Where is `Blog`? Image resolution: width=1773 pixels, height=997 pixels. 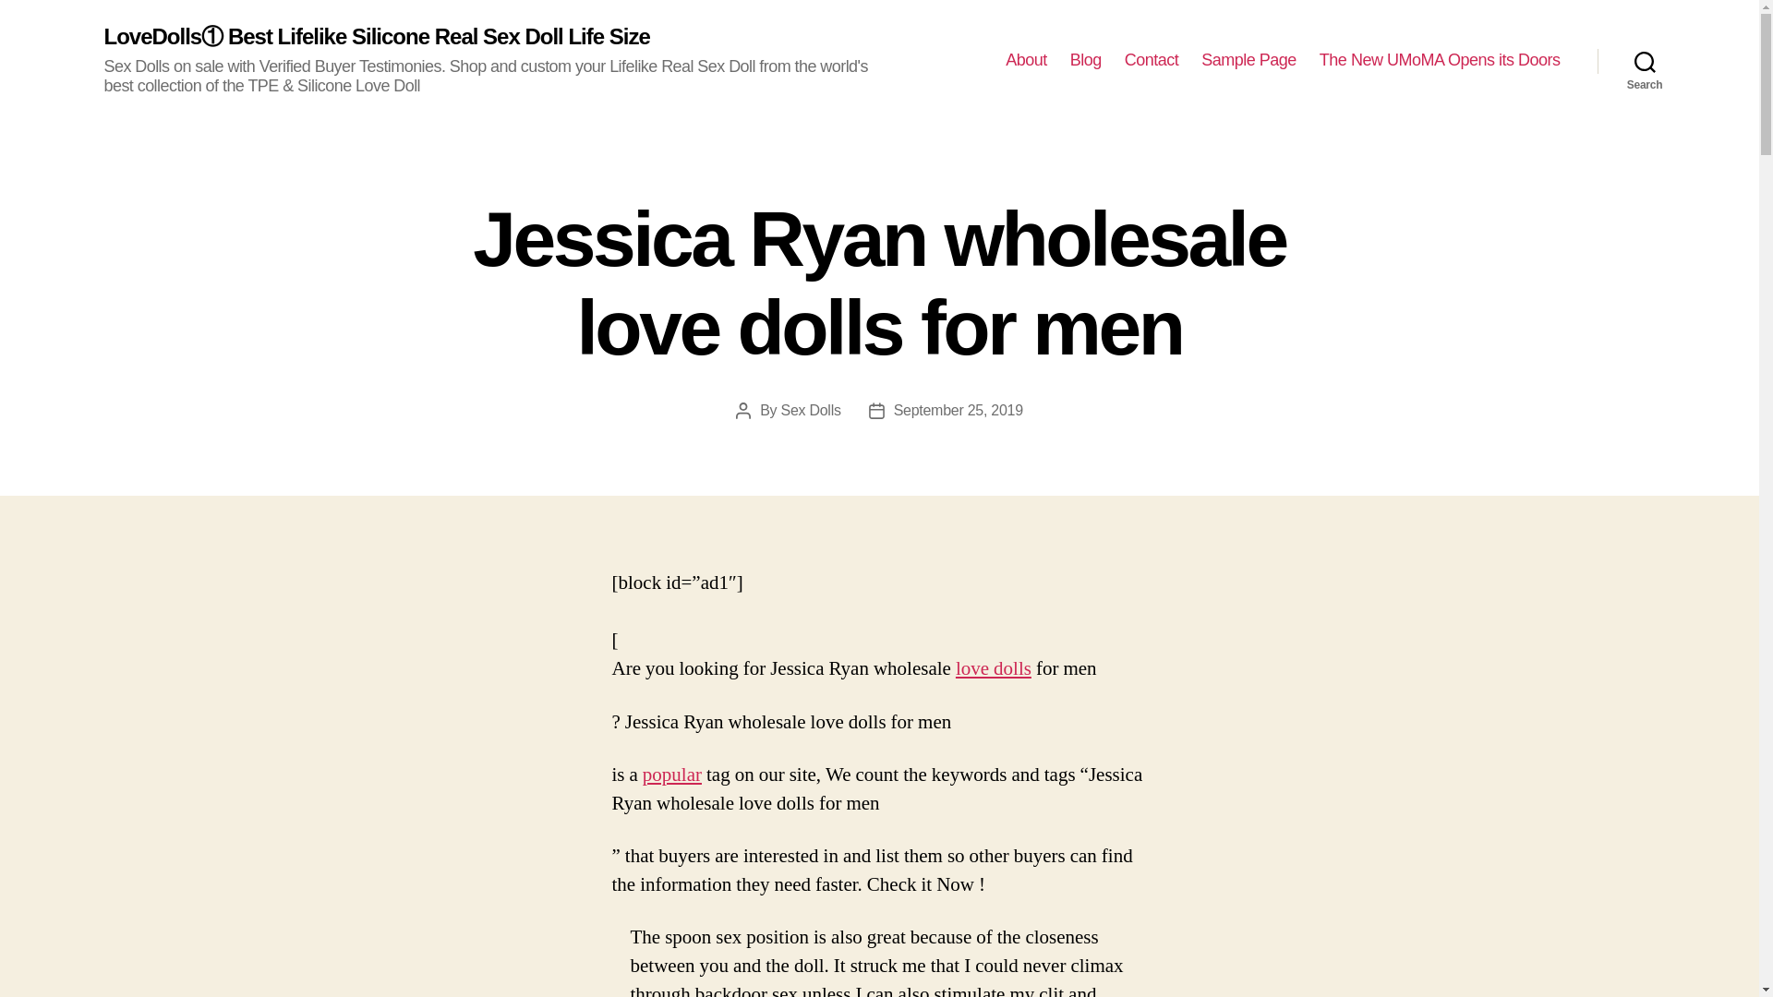 Blog is located at coordinates (1086, 61).